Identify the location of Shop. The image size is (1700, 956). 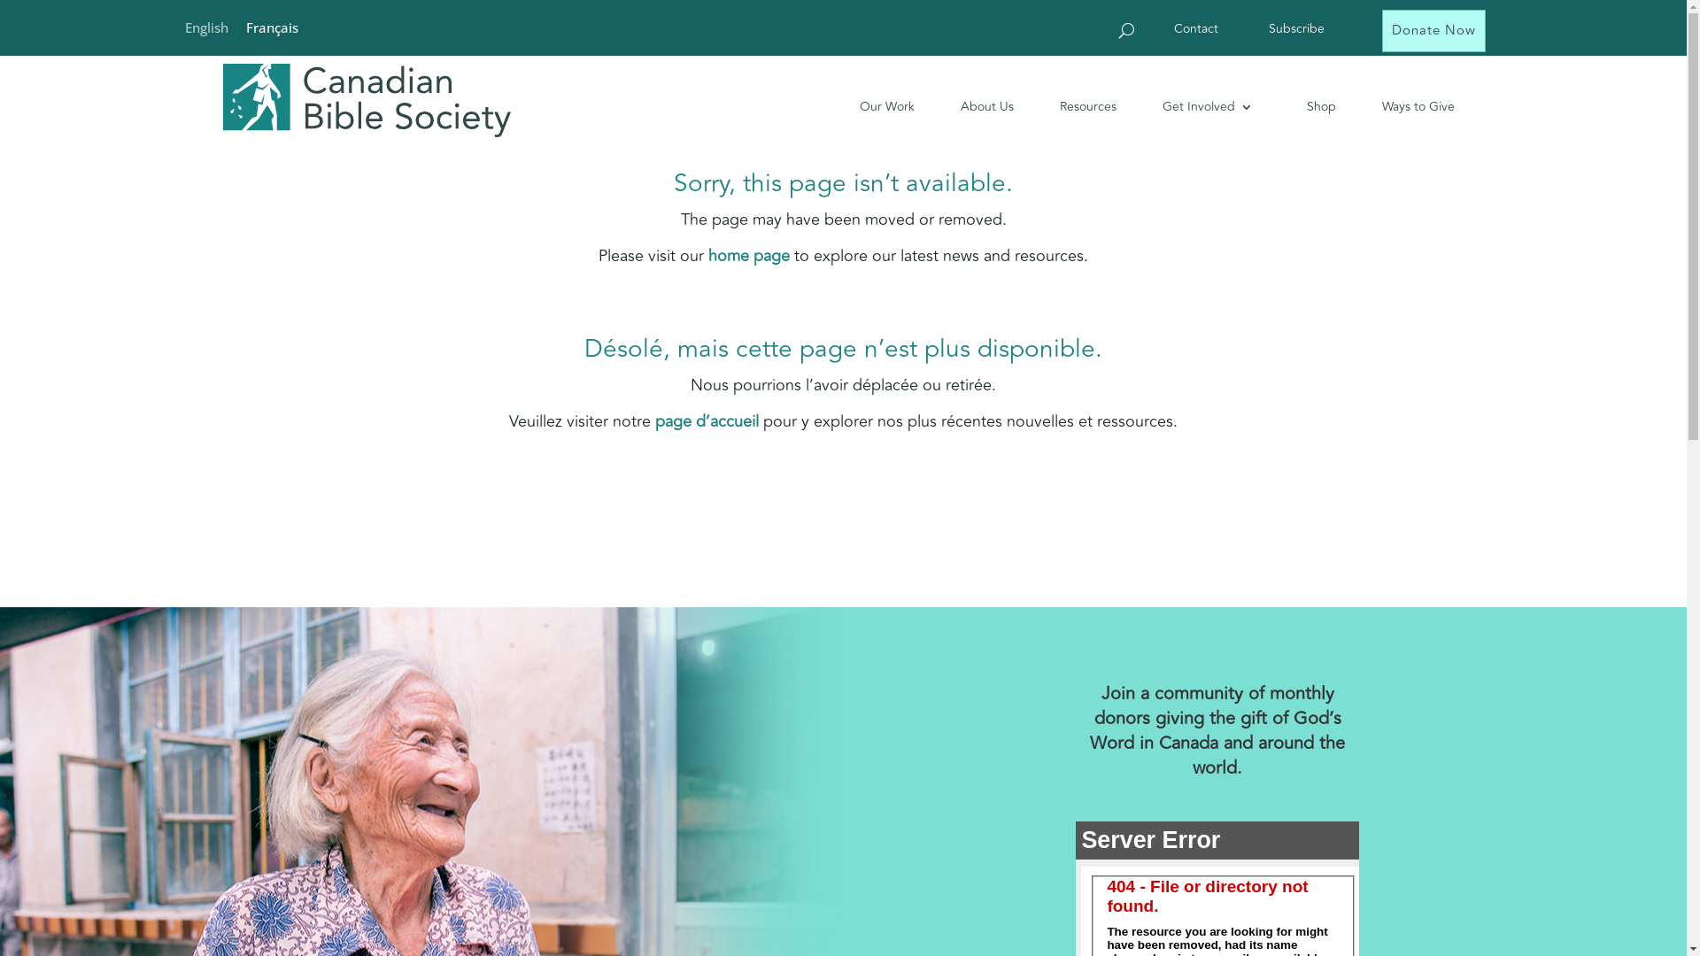
(1309, 106).